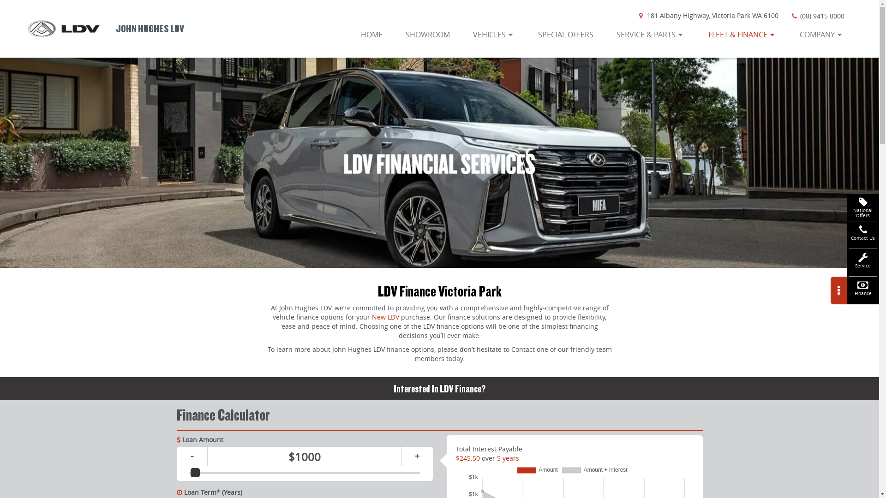  I want to click on Contact Us, so click(863, 235).